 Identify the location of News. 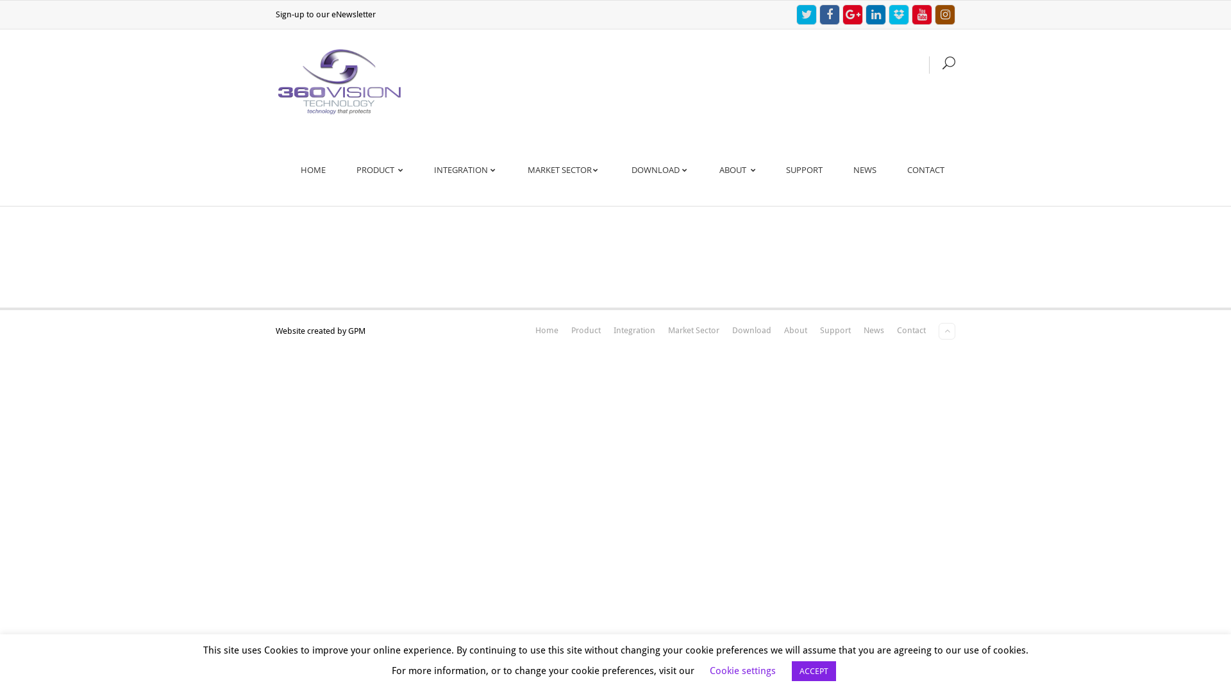
(874, 331).